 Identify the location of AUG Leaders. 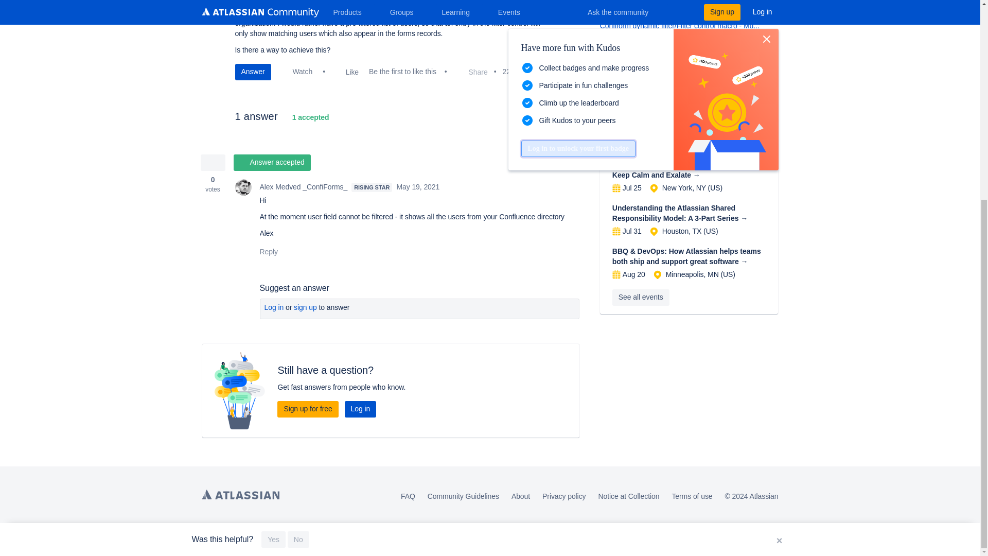
(619, 155).